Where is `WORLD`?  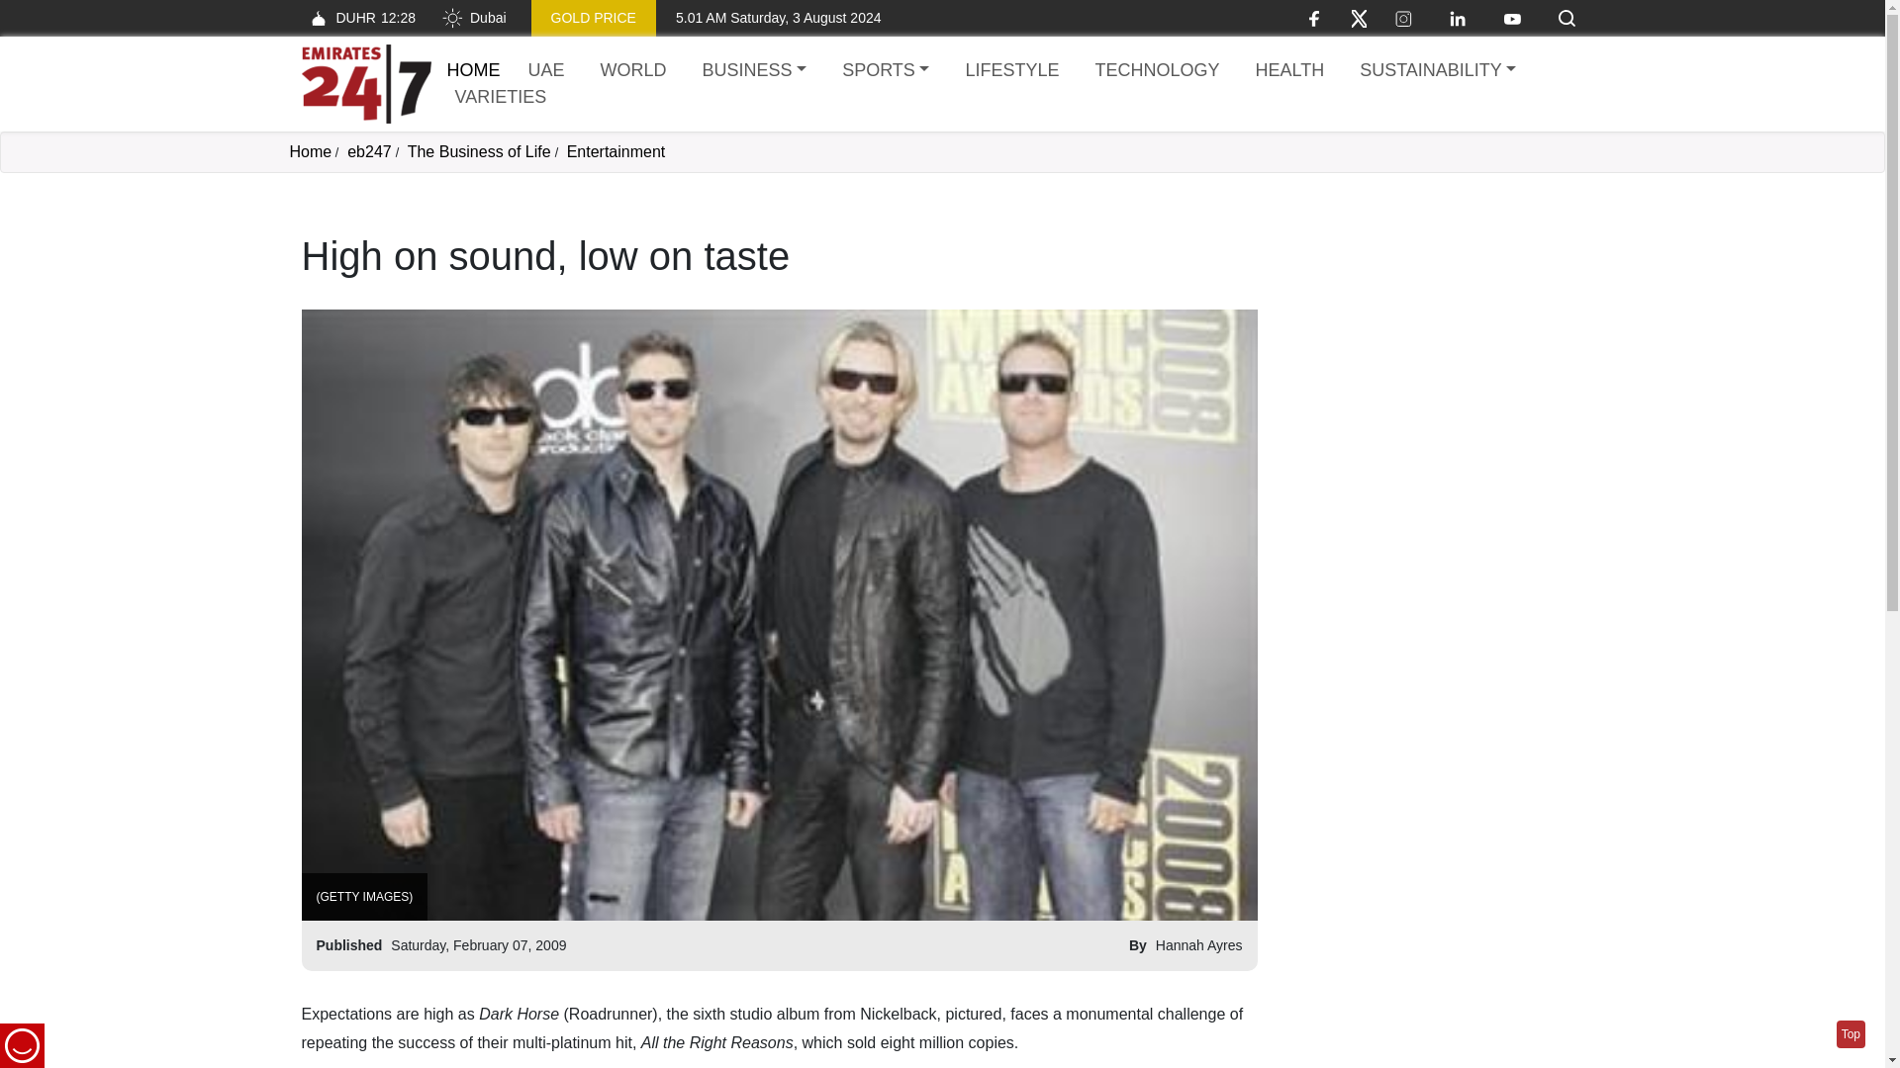
WORLD is located at coordinates (633, 71).